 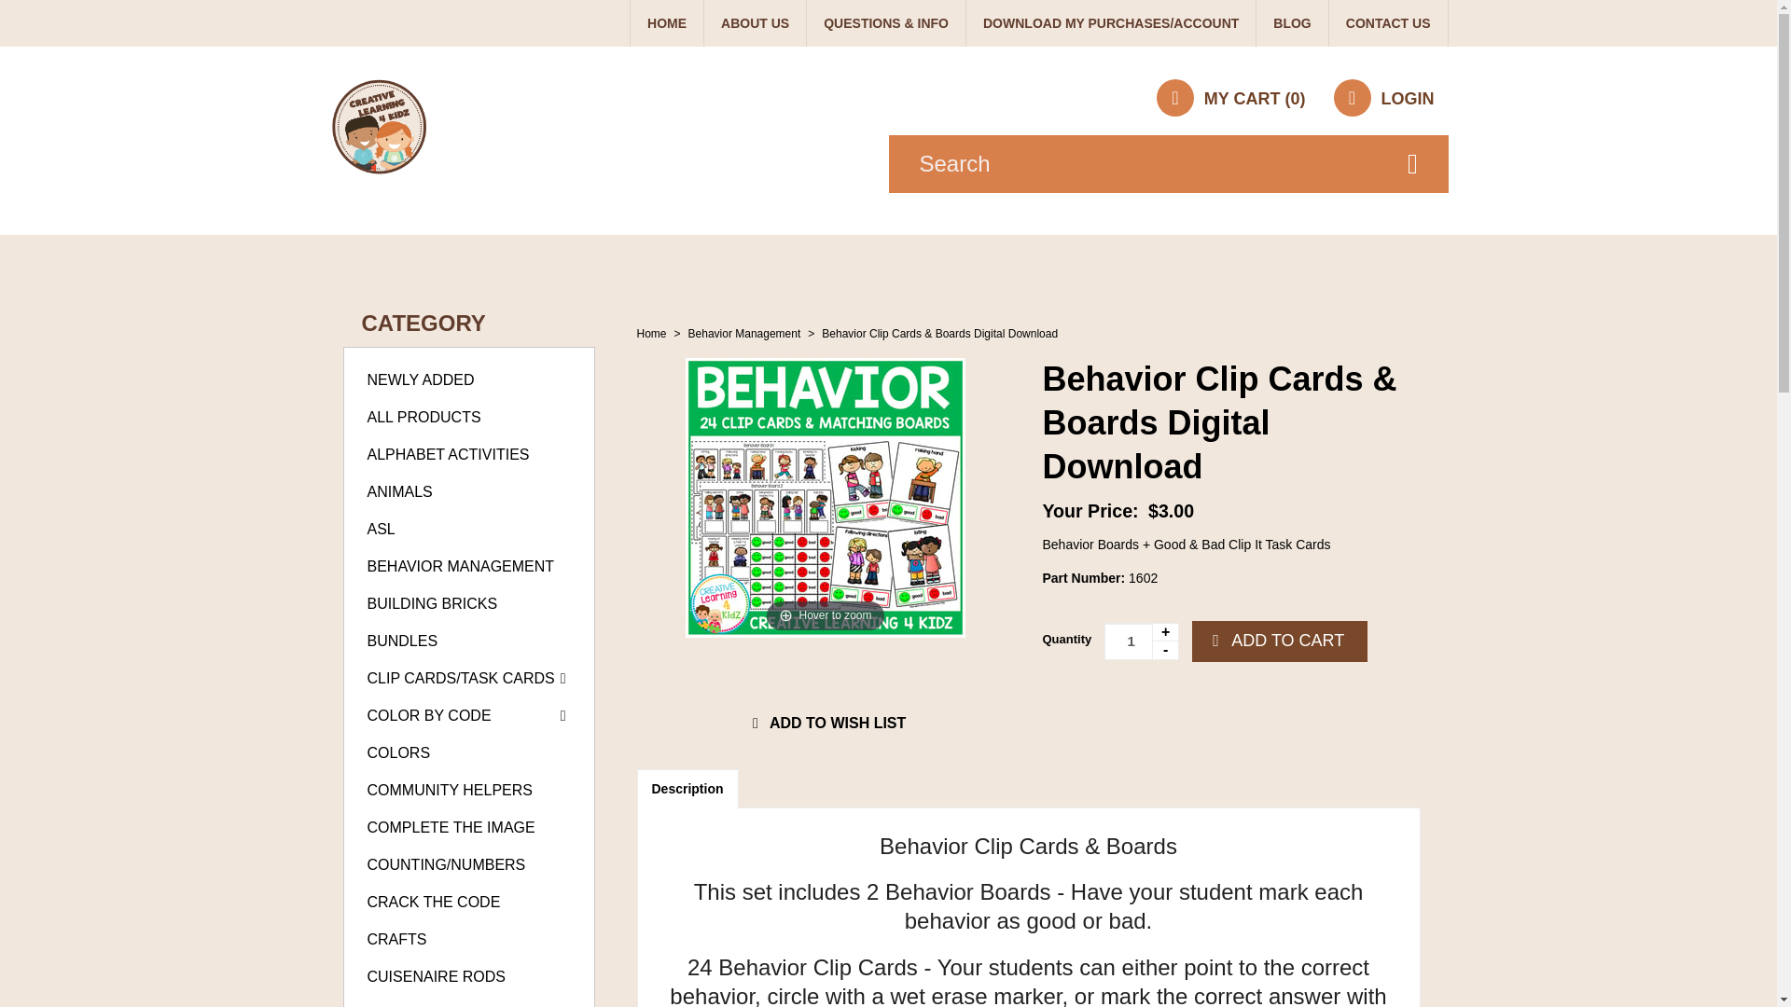 I want to click on BEHAVIOR MANAGEMENT, so click(x=461, y=566).